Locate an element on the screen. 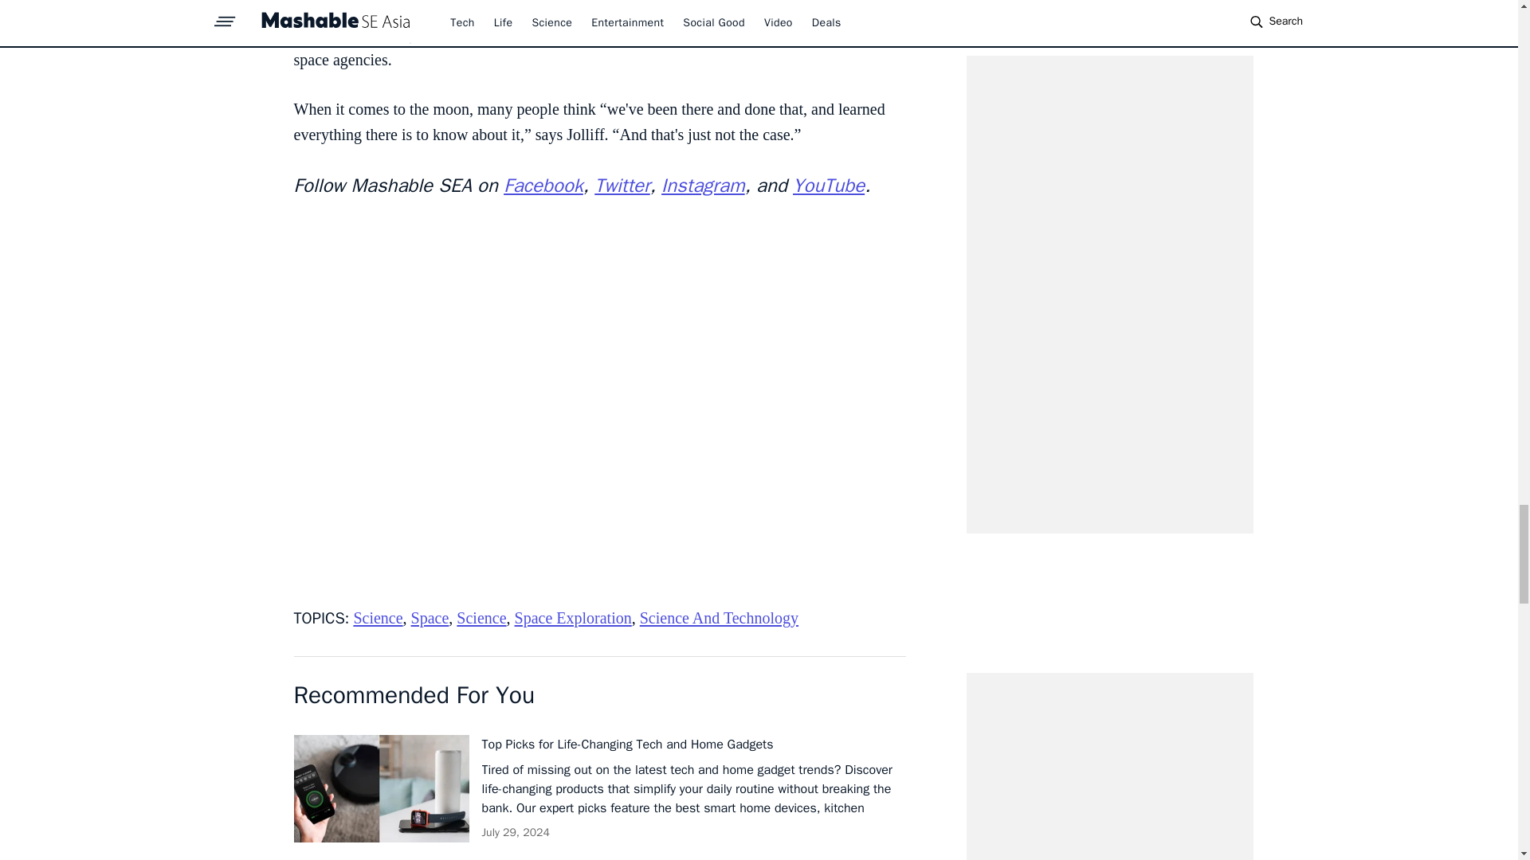  Space is located at coordinates (430, 618).